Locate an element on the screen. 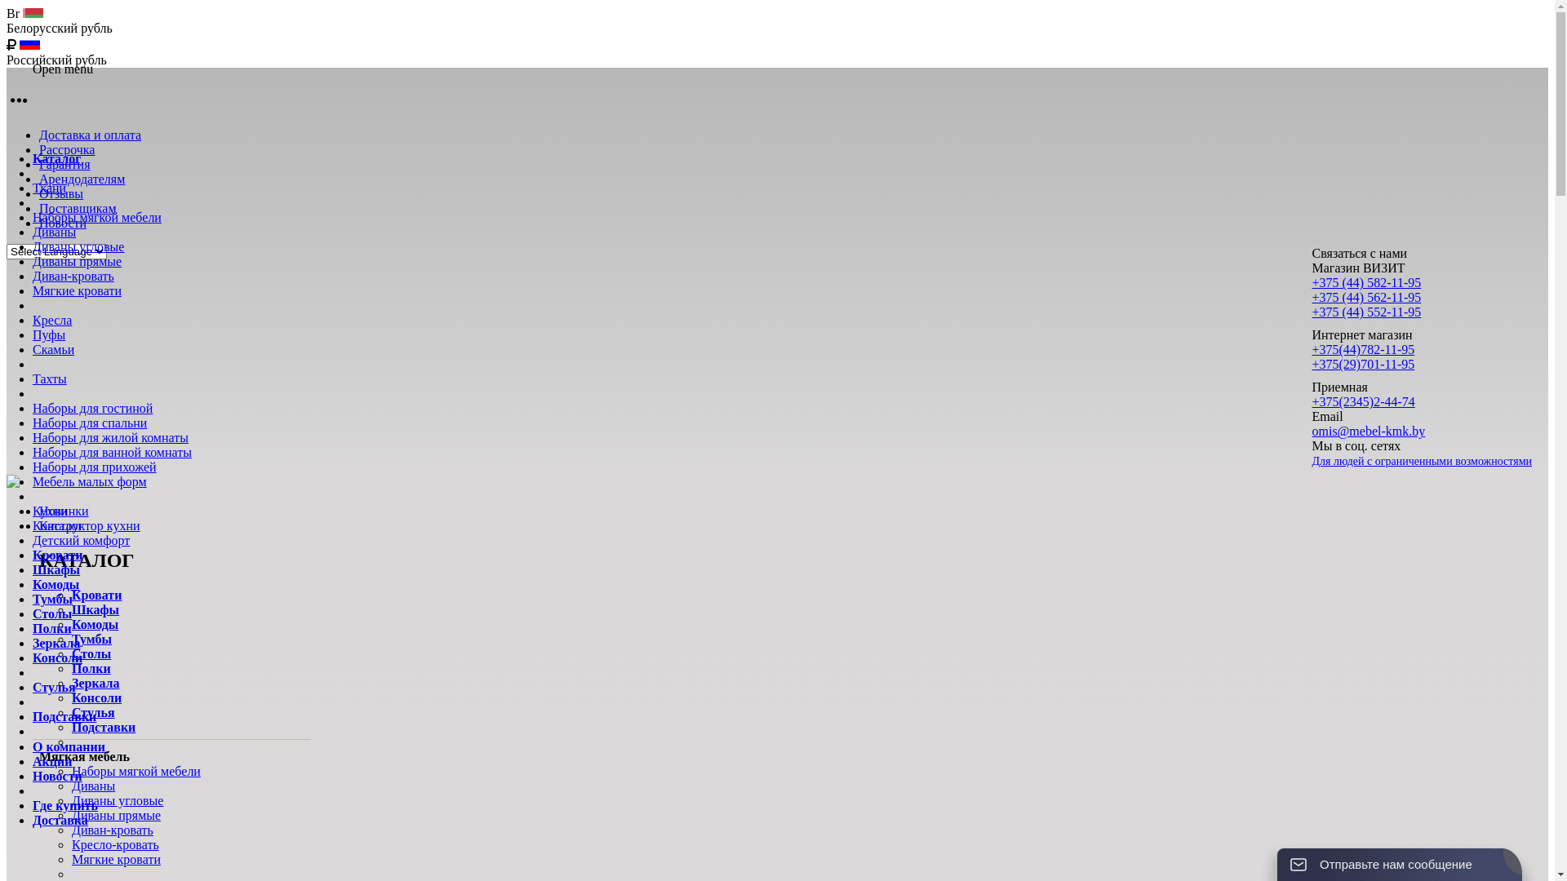  byn is located at coordinates (22, 15).